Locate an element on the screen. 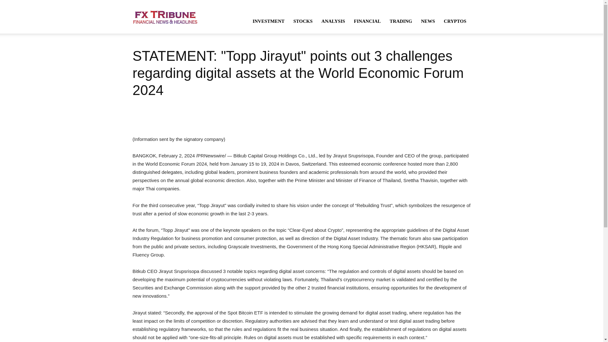  CRYPTOS is located at coordinates (455, 21).